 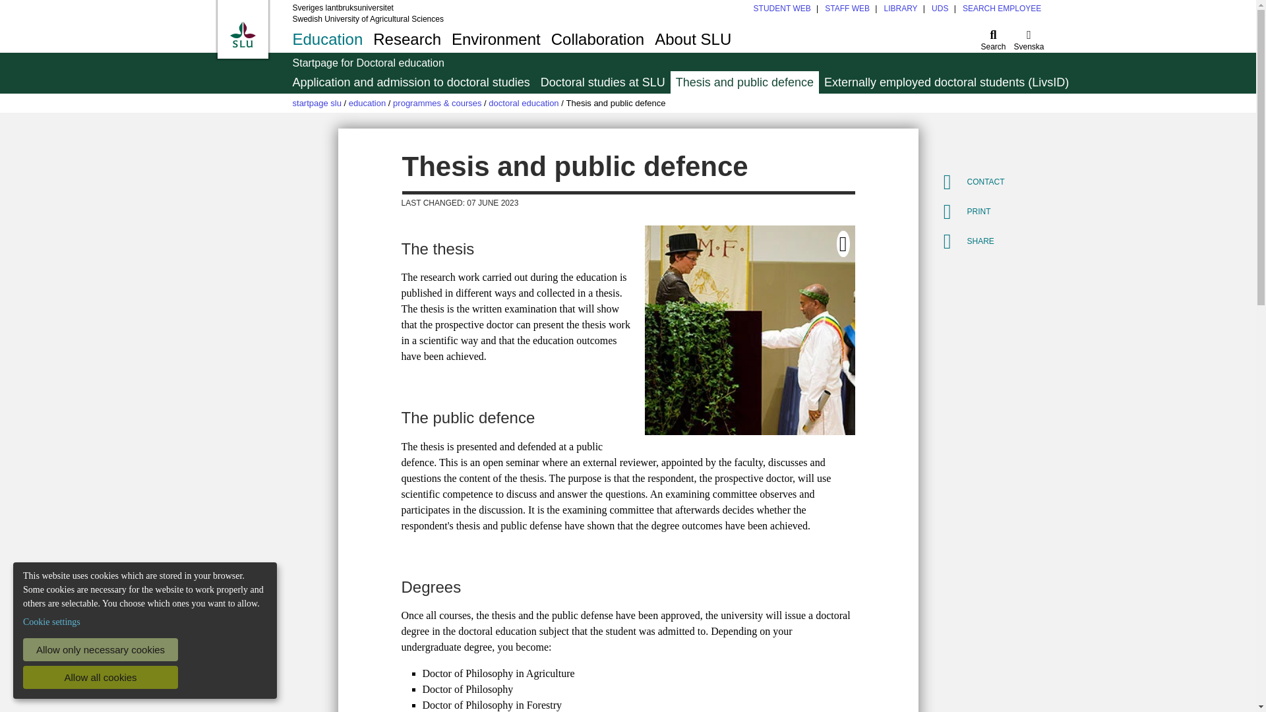 I want to click on Allow only necessary cookies, so click(x=100, y=649).